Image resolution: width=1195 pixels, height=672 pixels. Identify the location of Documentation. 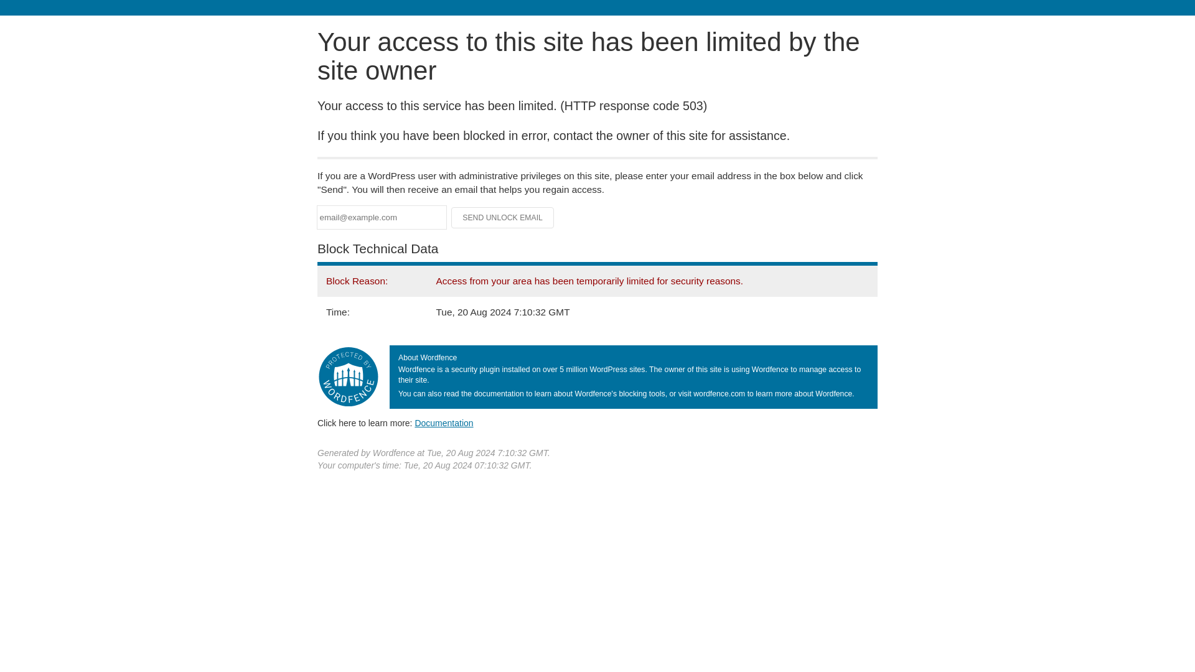
(444, 422).